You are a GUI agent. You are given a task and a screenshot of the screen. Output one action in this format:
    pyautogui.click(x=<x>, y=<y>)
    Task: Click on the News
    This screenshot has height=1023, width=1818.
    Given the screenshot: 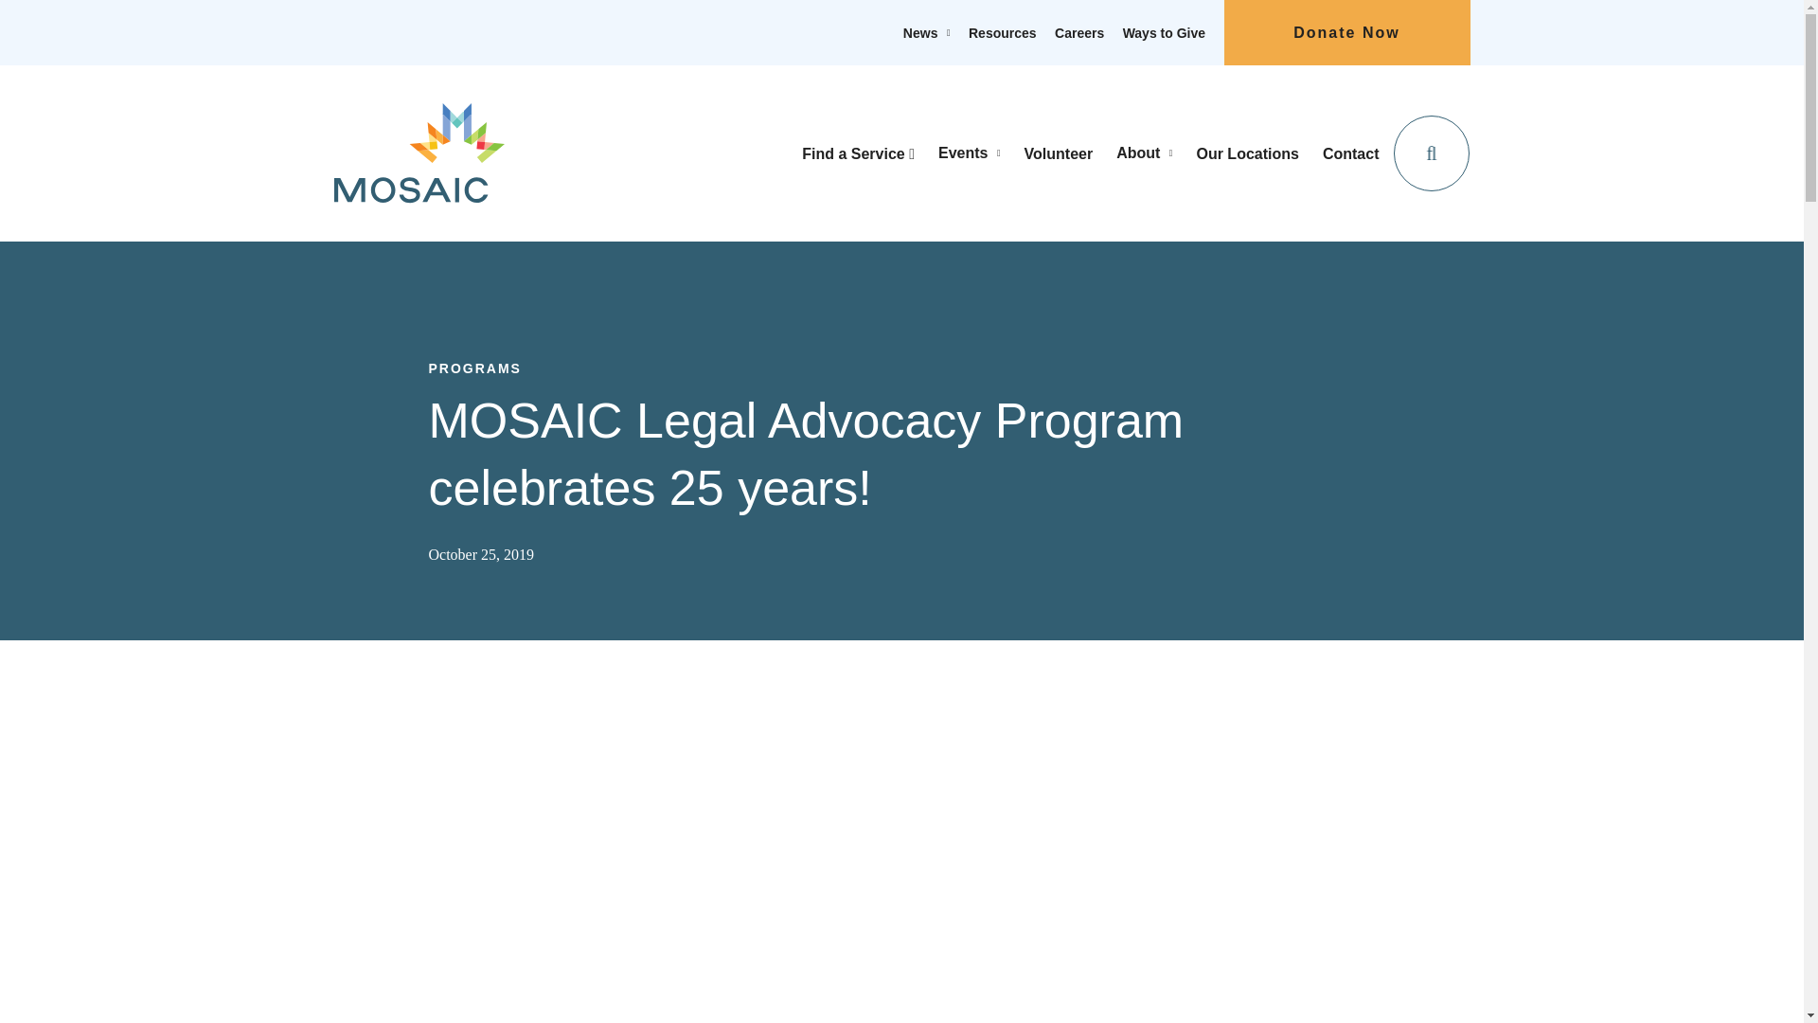 What is the action you would take?
    pyautogui.click(x=920, y=33)
    